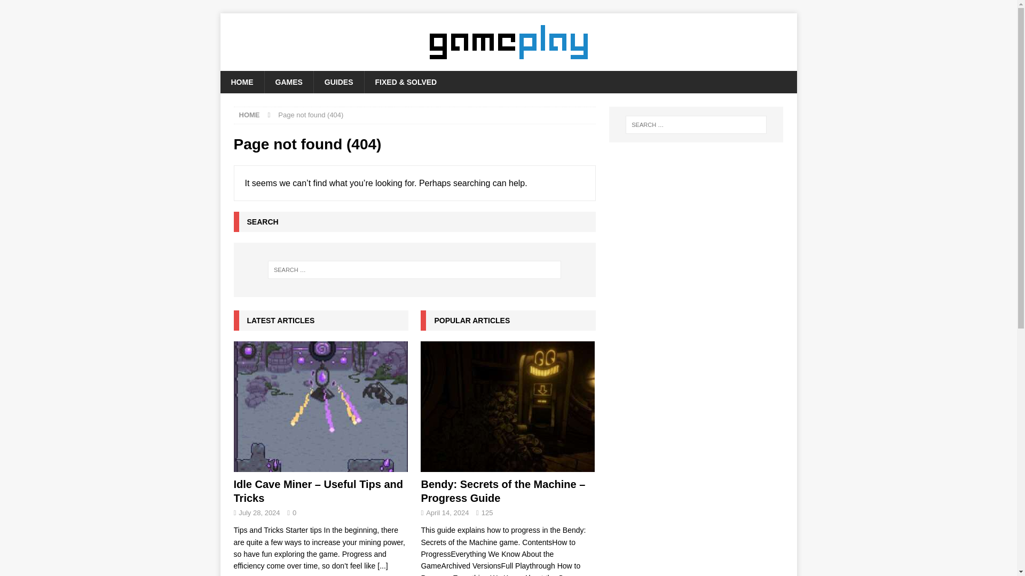 This screenshot has width=1025, height=576. Describe the element at coordinates (40, 9) in the screenshot. I see `Search` at that location.